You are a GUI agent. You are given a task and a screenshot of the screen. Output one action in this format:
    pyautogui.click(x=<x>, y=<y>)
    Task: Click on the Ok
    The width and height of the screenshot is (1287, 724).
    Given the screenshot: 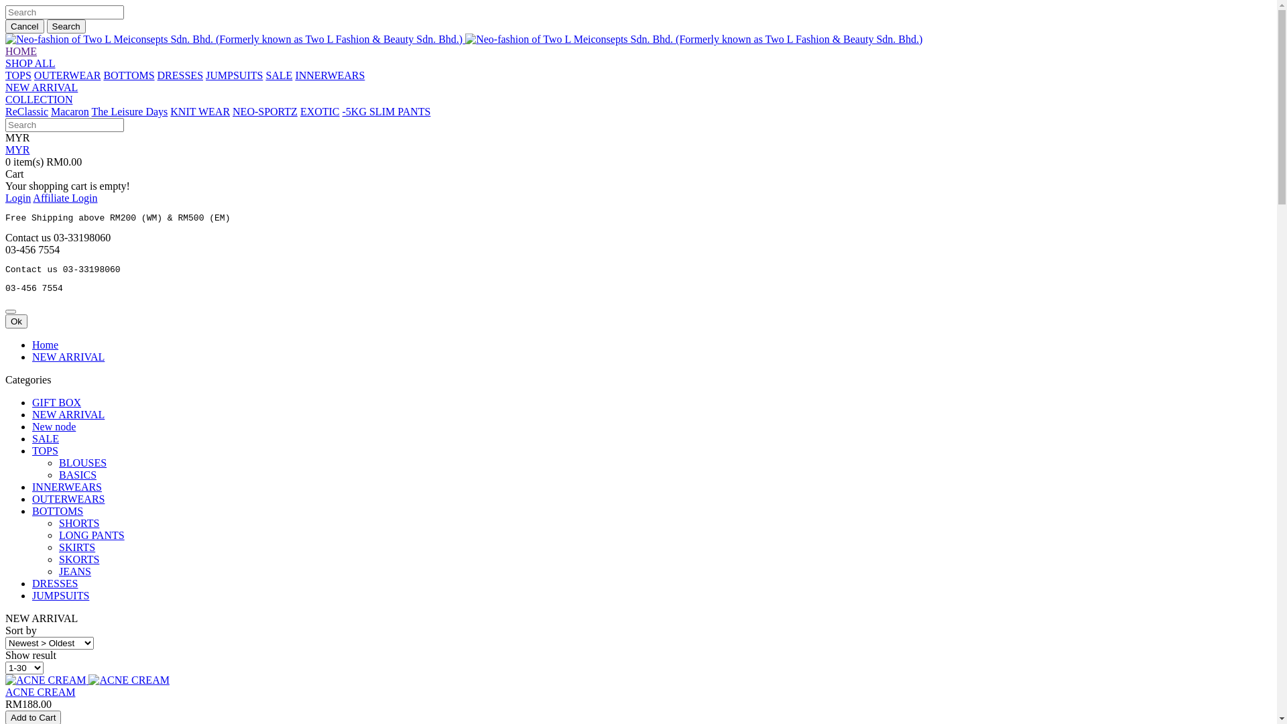 What is the action you would take?
    pyautogui.click(x=16, y=322)
    